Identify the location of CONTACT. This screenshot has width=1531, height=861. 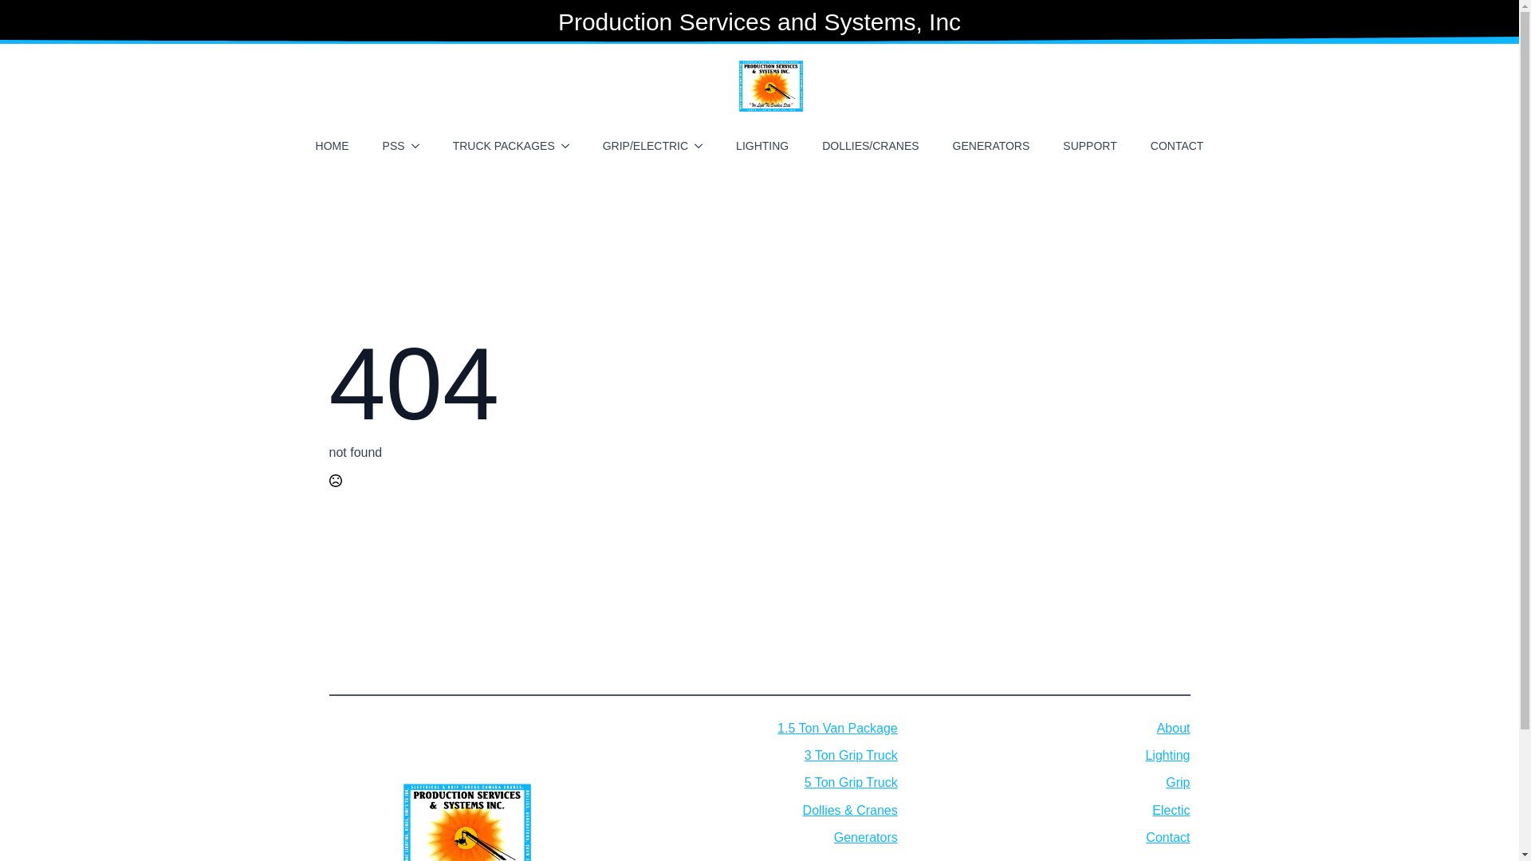
(1177, 145).